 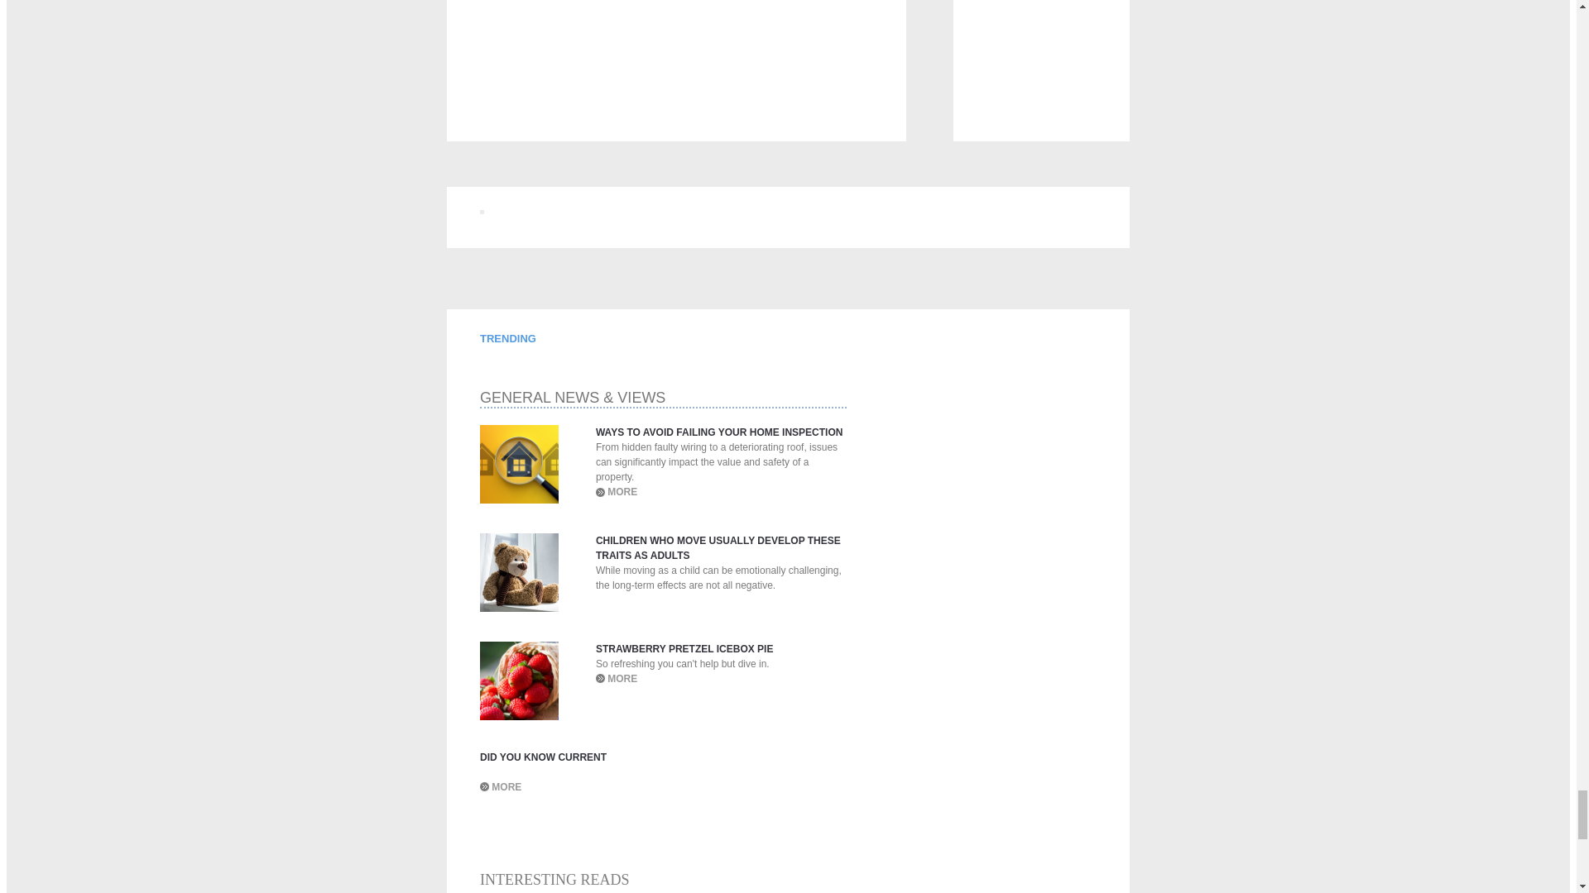 I want to click on MORE, so click(x=622, y=491).